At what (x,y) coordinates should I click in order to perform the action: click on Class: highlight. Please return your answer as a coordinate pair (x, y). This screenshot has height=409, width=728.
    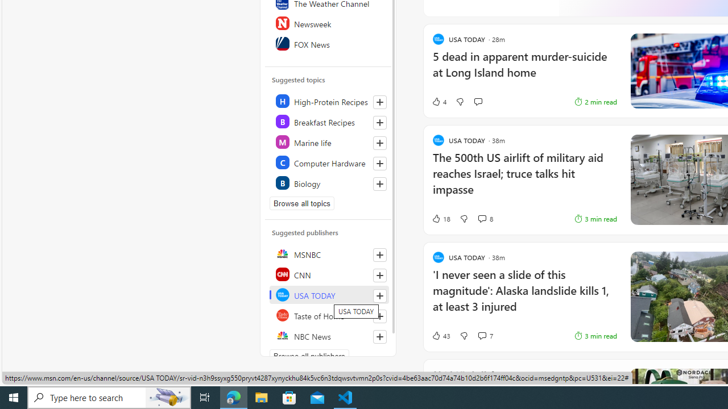
    Looking at the image, I should click on (329, 183).